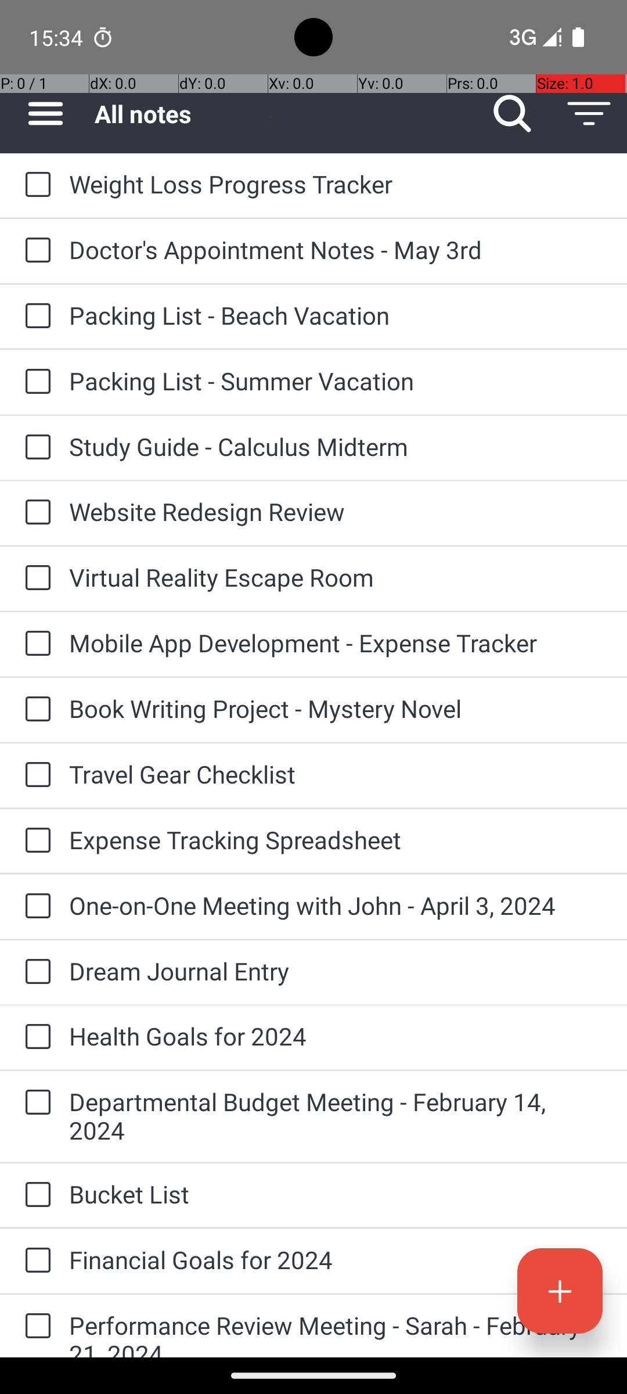 The image size is (627, 1394). I want to click on Performance Review Meeting - Sarah - February 21, 2024, so click(337, 1333).